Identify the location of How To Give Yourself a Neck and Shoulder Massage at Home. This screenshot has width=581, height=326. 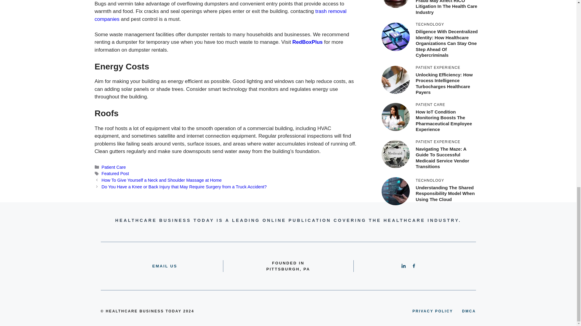
(162, 180).